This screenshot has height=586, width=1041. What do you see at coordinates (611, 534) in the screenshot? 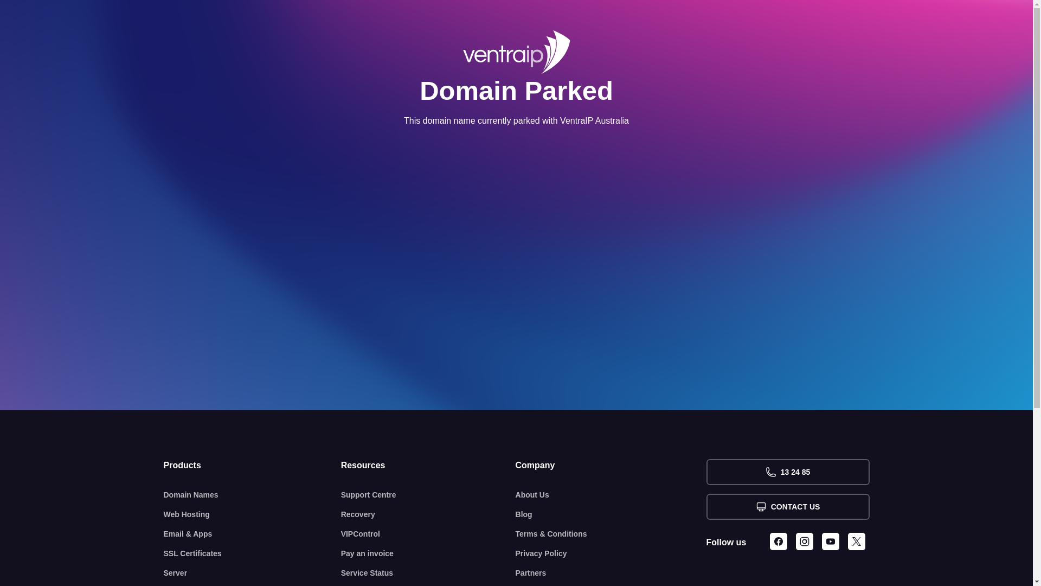
I see `Terms & Conditions` at bounding box center [611, 534].